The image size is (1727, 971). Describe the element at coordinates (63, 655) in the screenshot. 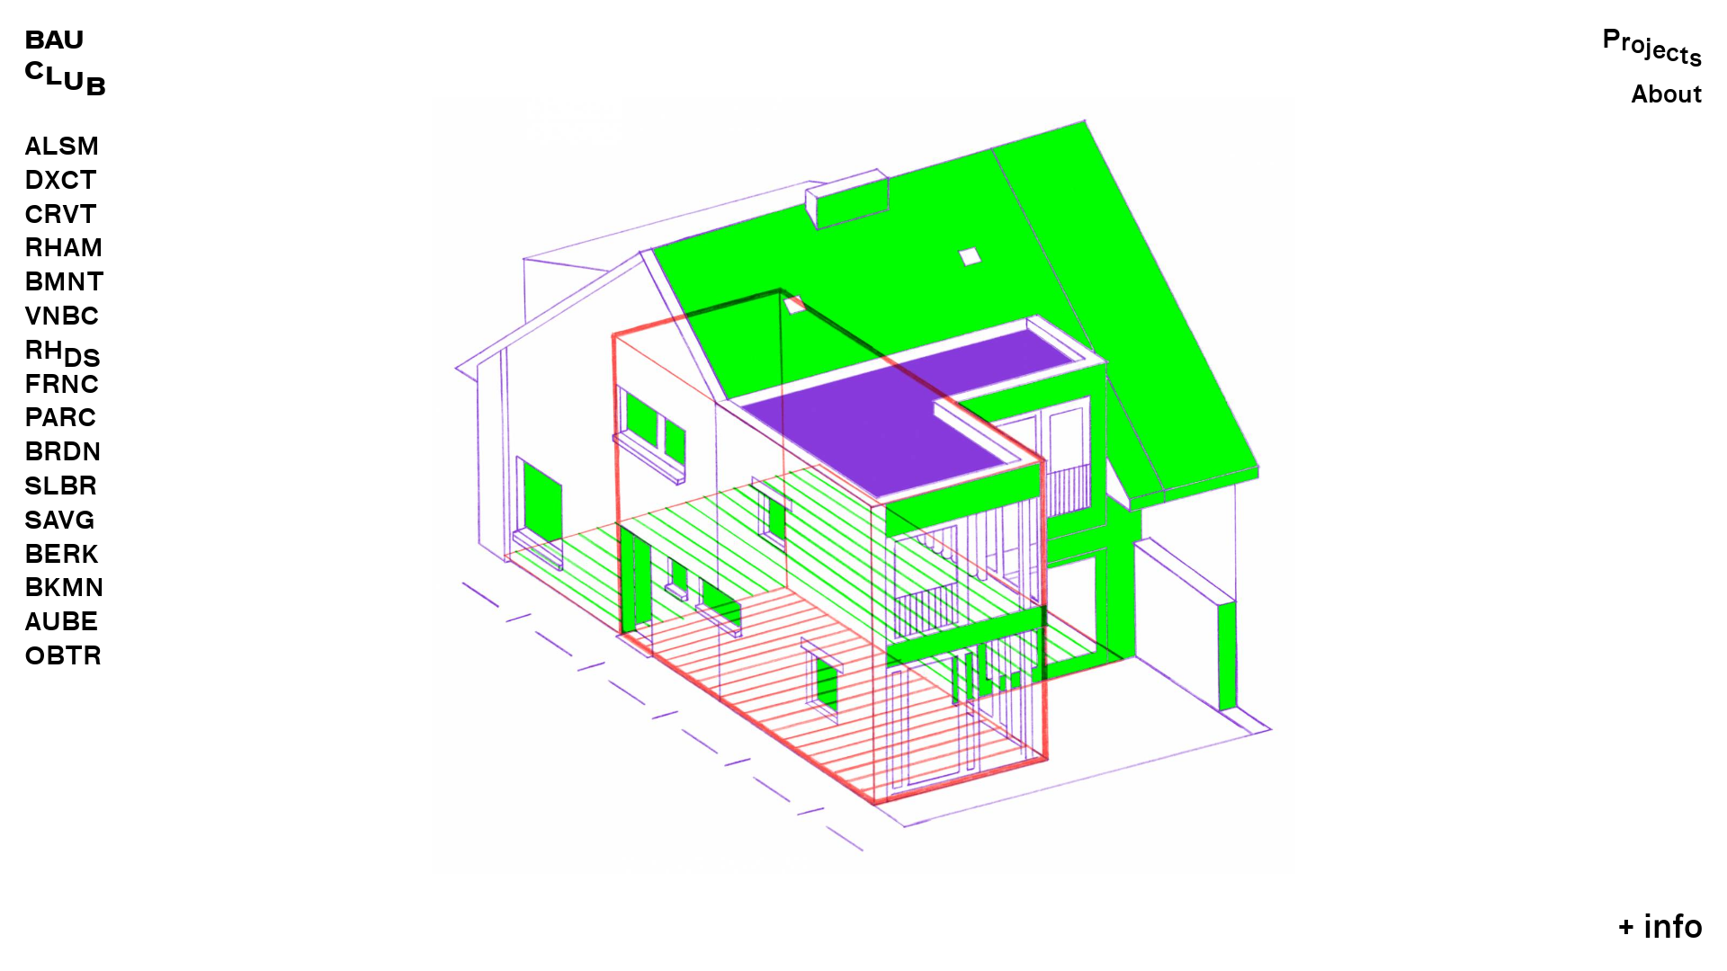

I see `OBTR` at that location.